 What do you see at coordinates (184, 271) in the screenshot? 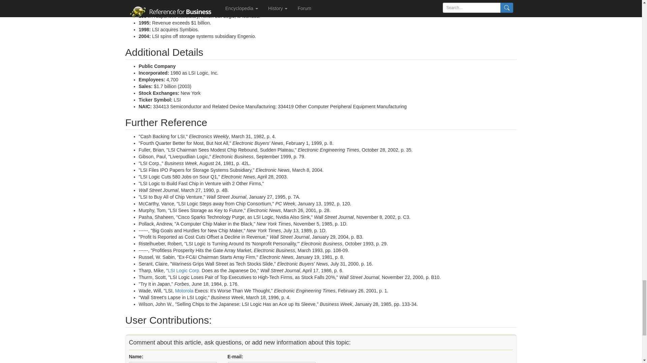
I see `View 'lsi logic corp.' definition from Wikipedia` at bounding box center [184, 271].